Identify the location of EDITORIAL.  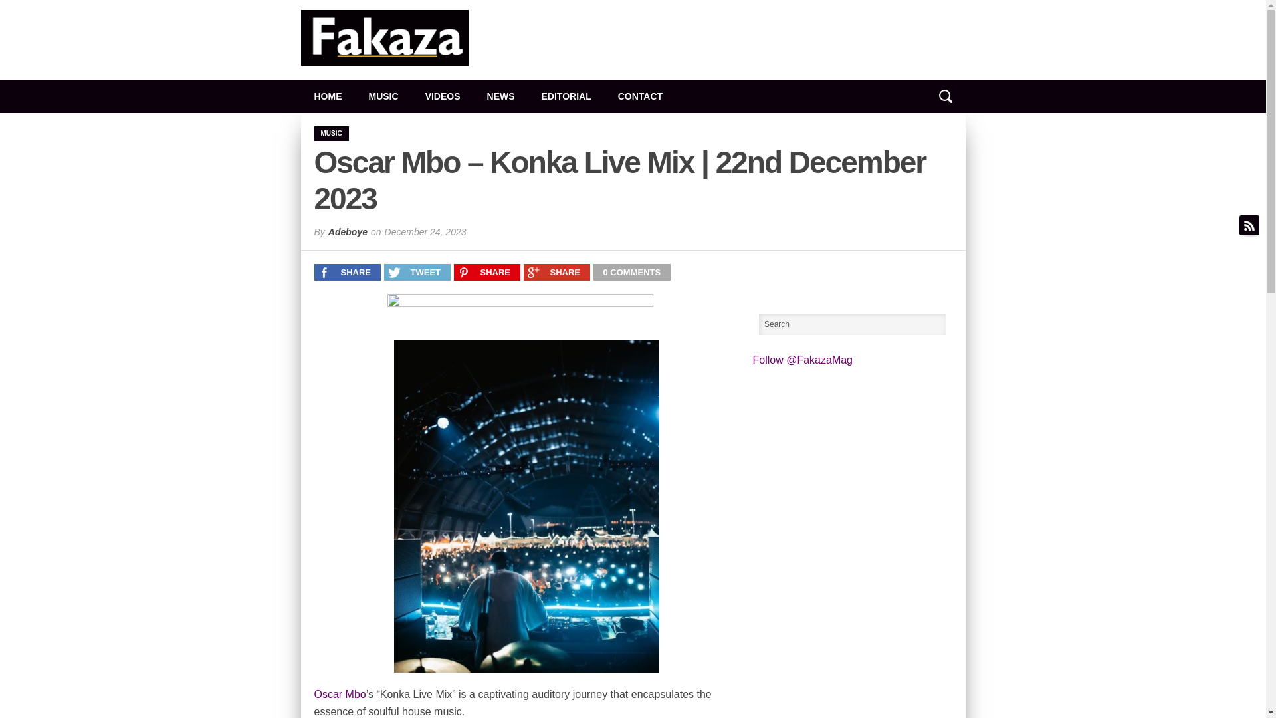
(566, 96).